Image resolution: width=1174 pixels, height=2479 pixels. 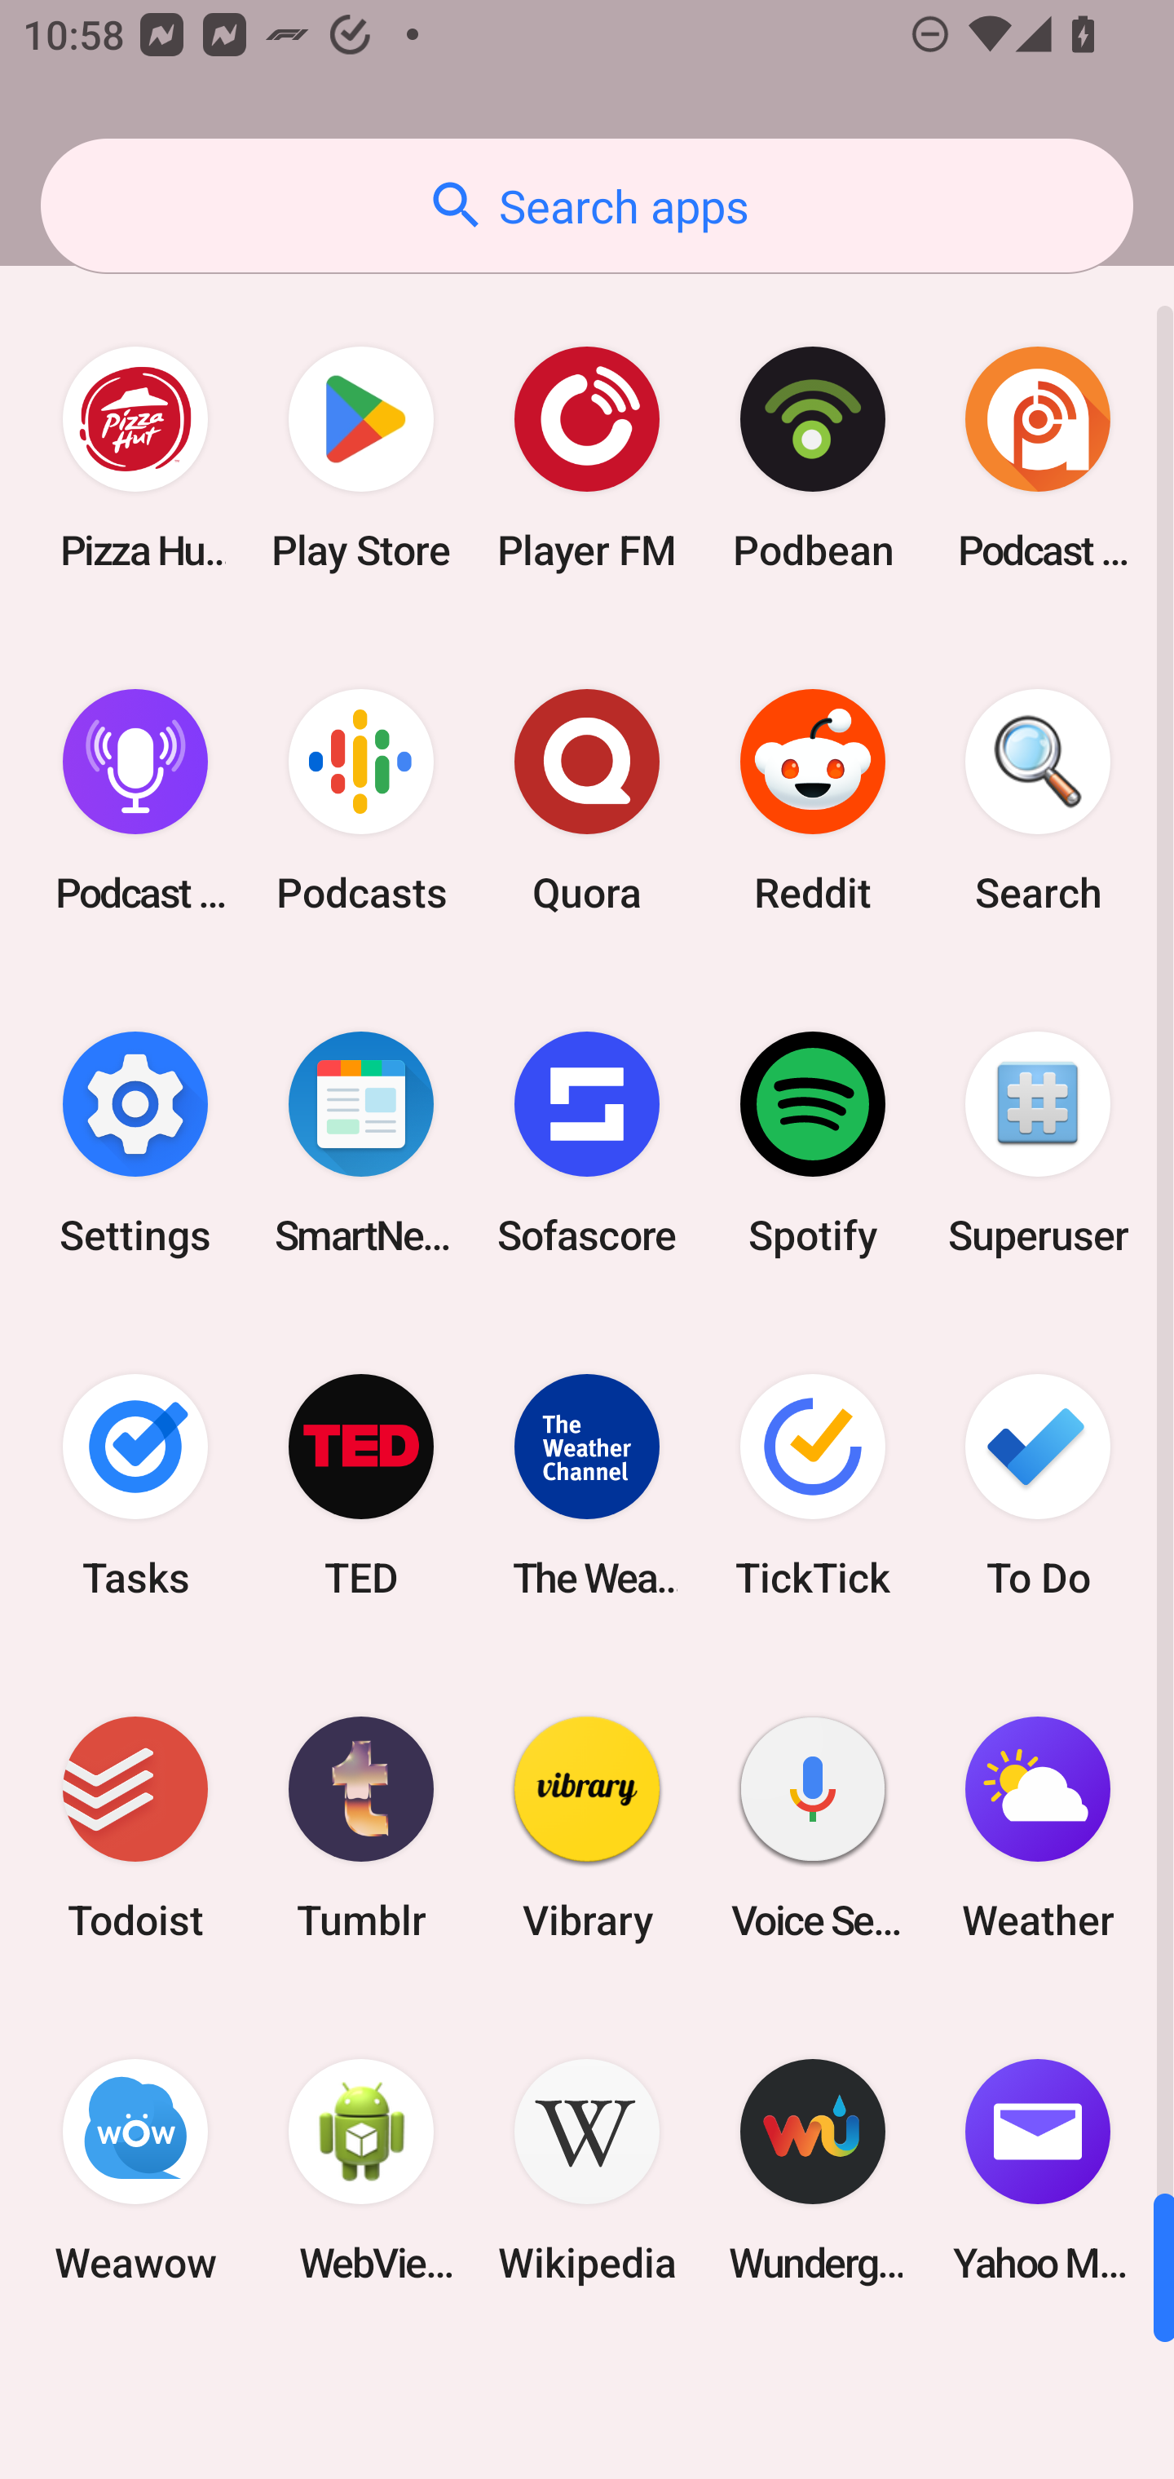 What do you see at coordinates (812, 1828) in the screenshot?
I see `Voice Search` at bounding box center [812, 1828].